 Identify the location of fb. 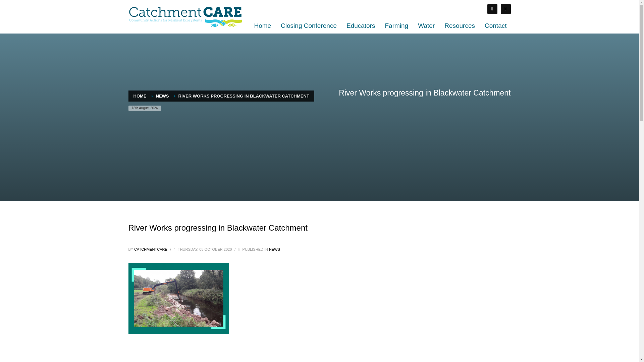
(492, 9).